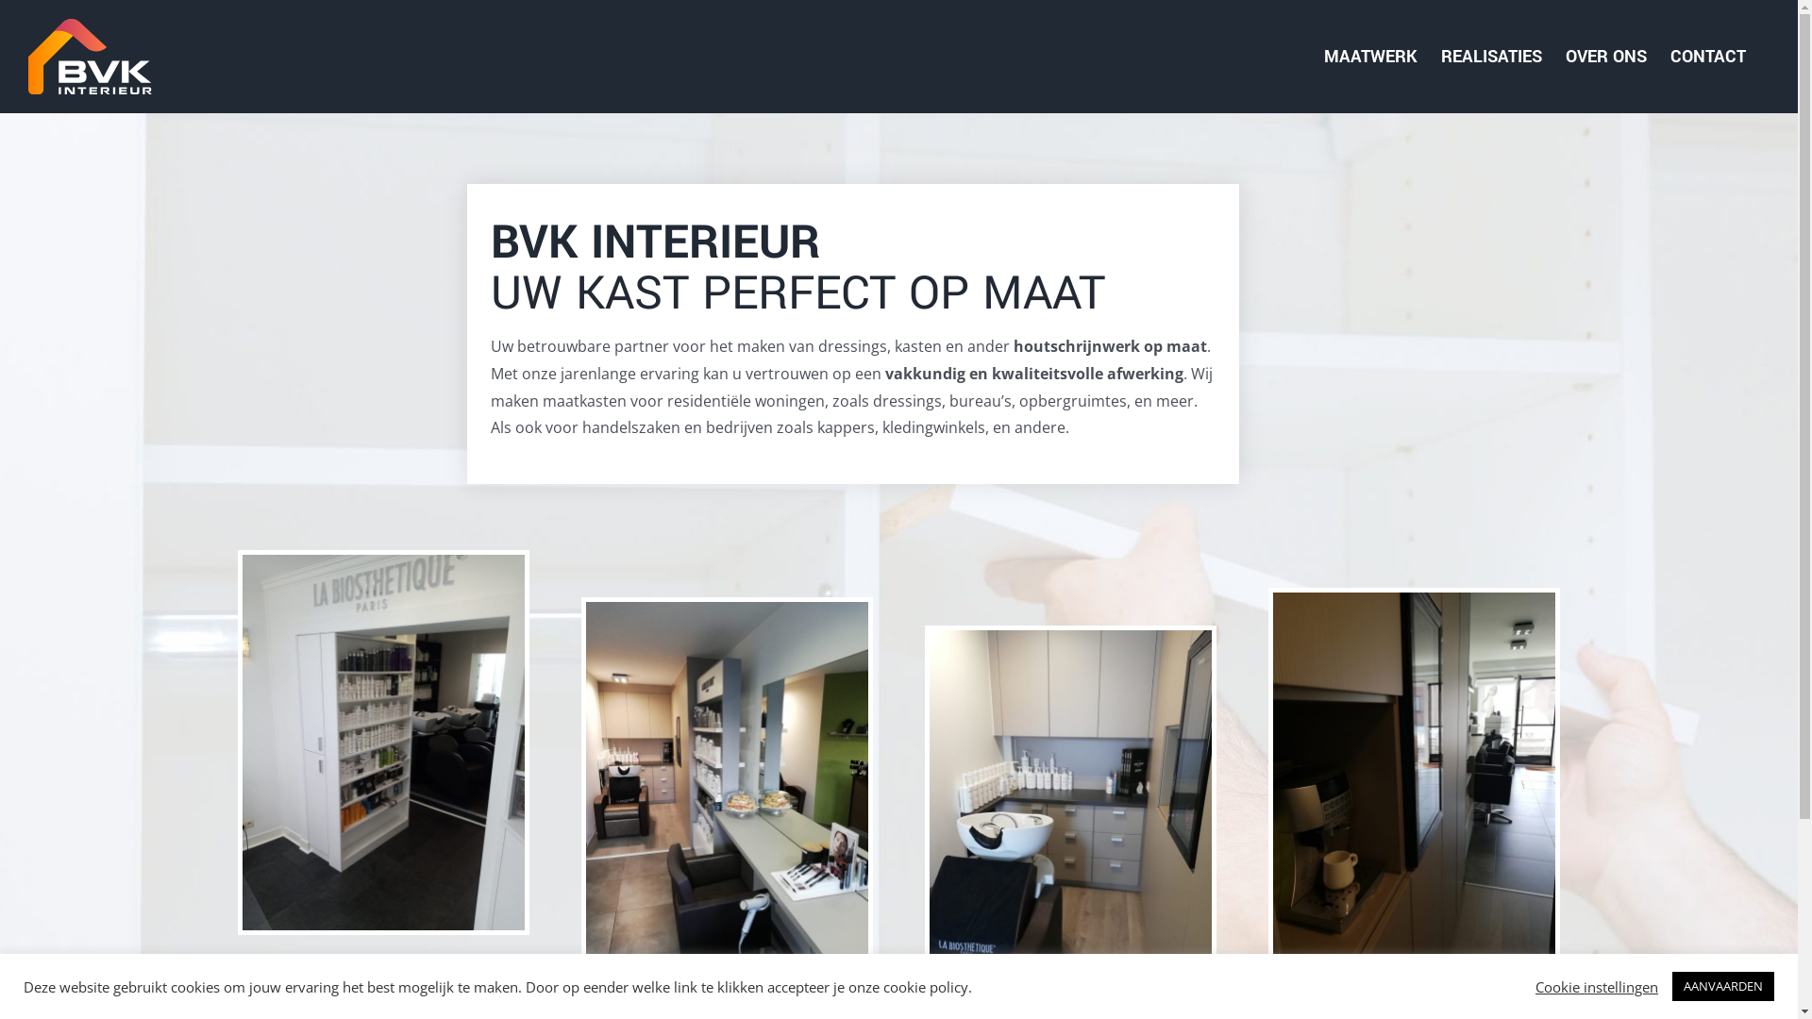 This screenshot has width=1812, height=1019. I want to click on MAATWERK, so click(1370, 57).